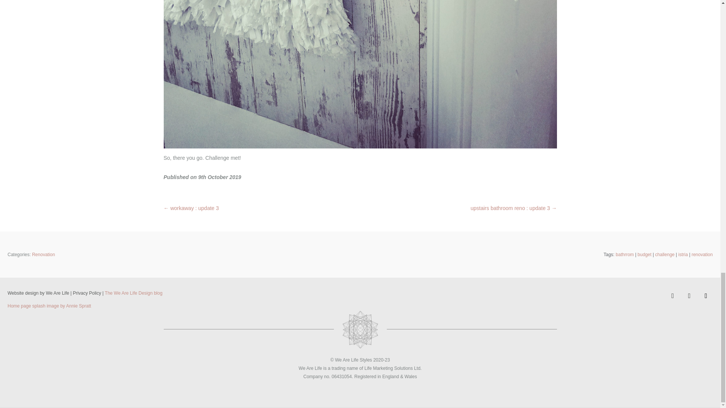 This screenshot has width=726, height=408. Describe the element at coordinates (43, 254) in the screenshot. I see `Renovation` at that location.